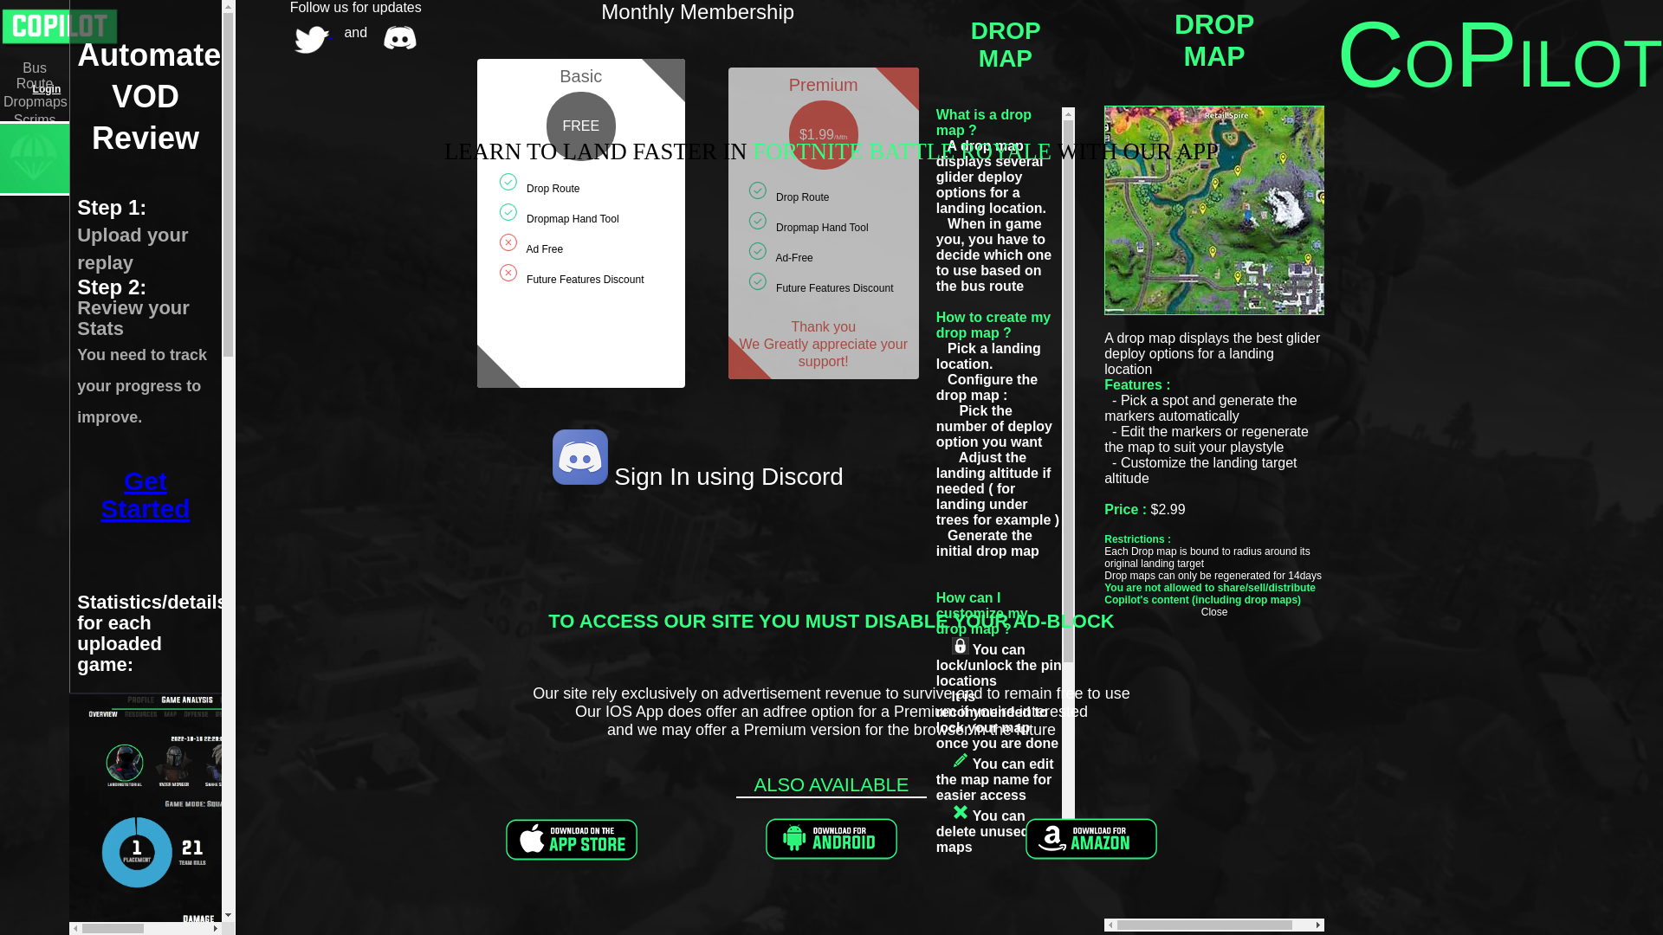 The width and height of the screenshot is (1663, 935). Describe the element at coordinates (35, 119) in the screenshot. I see `Scrims` at that location.